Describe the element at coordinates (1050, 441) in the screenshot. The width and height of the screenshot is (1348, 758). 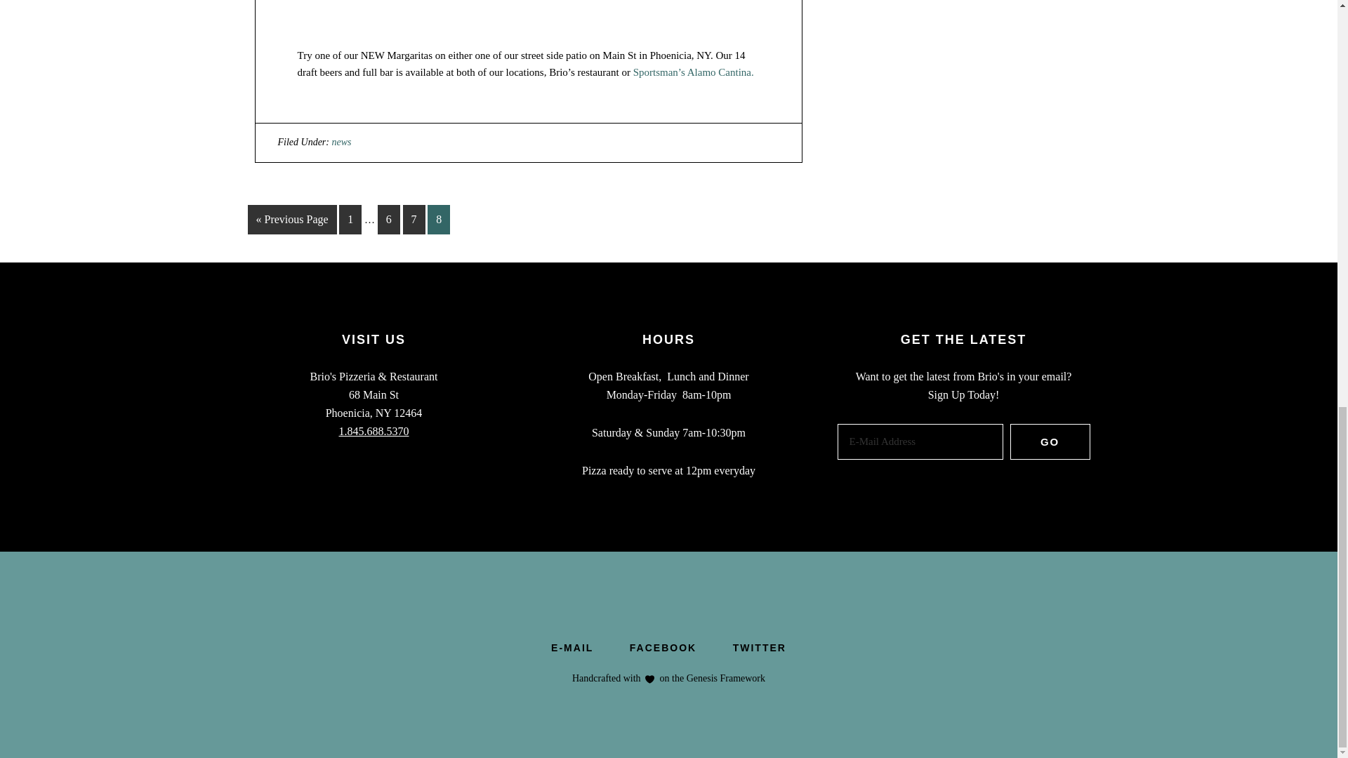
I see `Go` at that location.